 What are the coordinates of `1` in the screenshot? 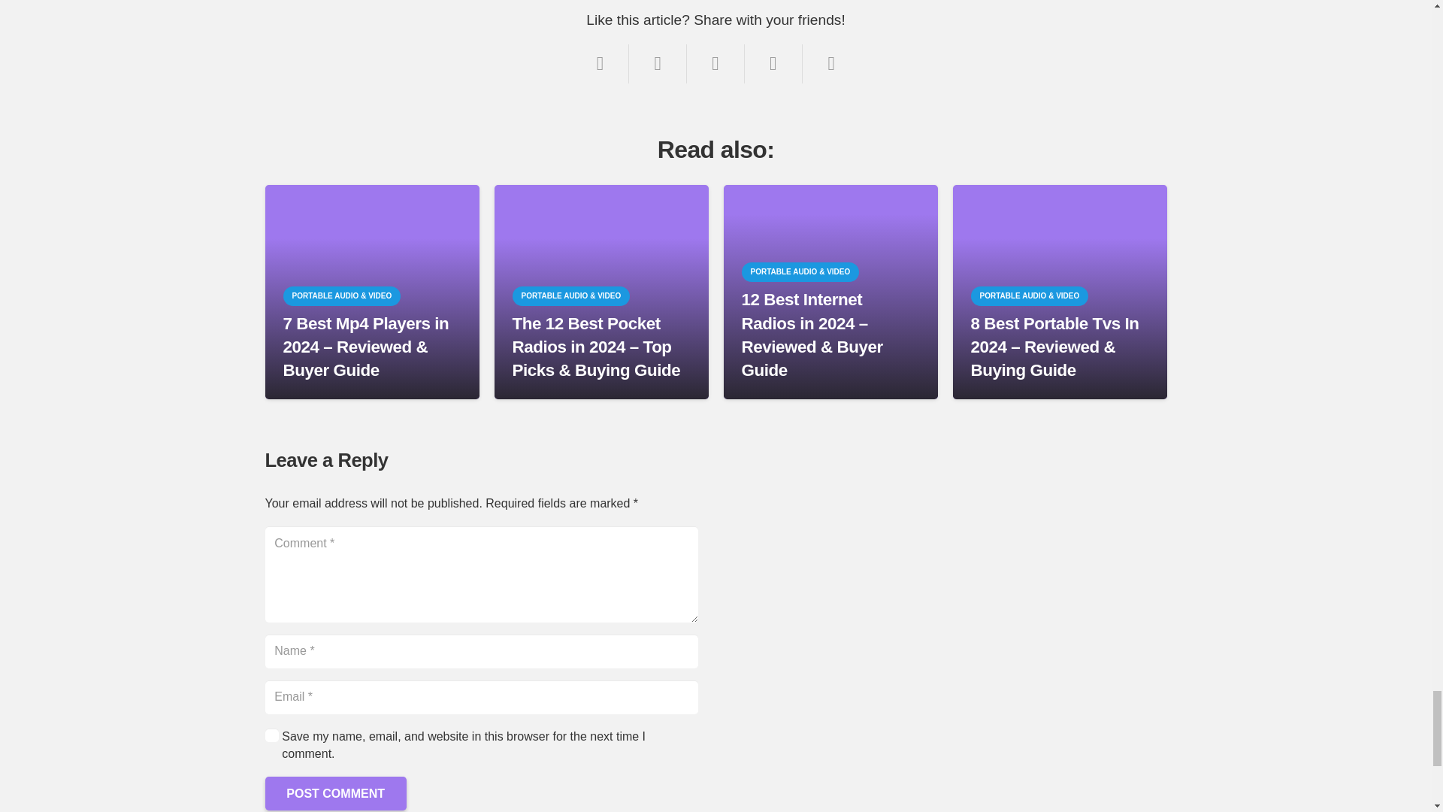 It's located at (271, 735).